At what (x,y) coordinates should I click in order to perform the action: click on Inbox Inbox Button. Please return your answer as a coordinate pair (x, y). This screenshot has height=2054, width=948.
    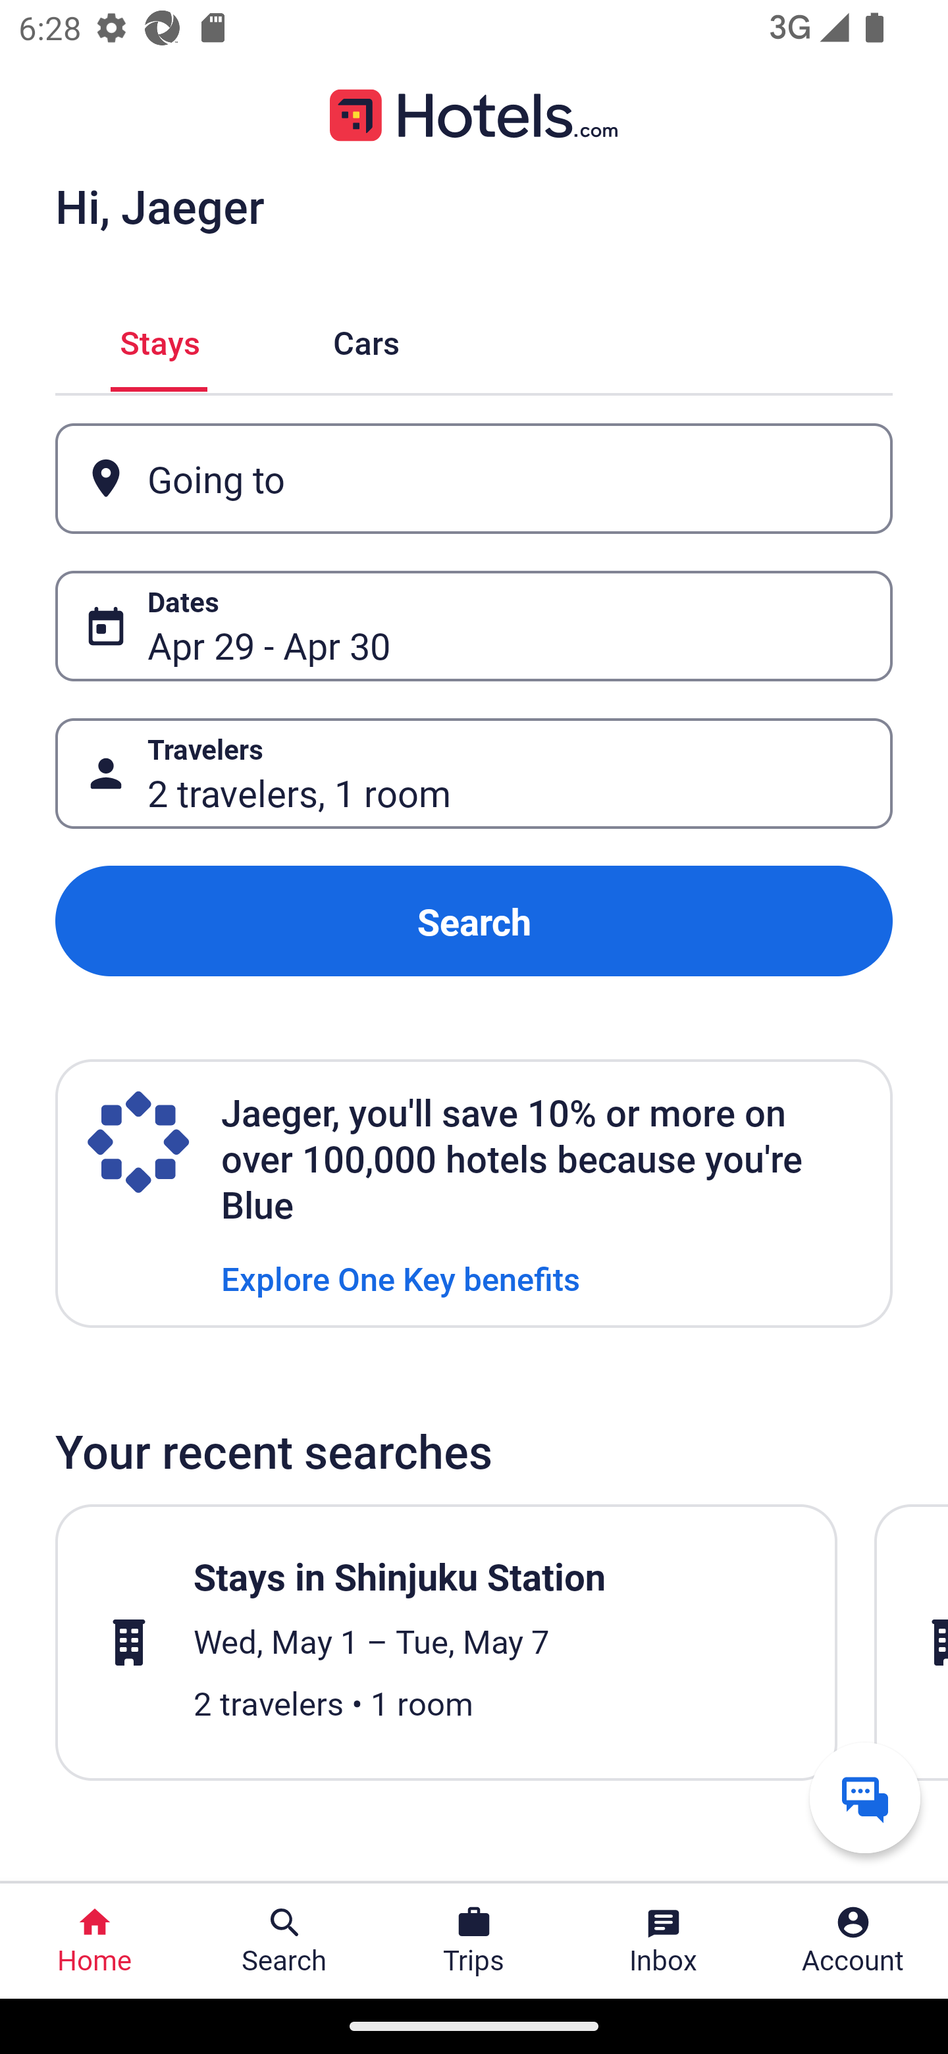
    Looking at the image, I should click on (664, 1941).